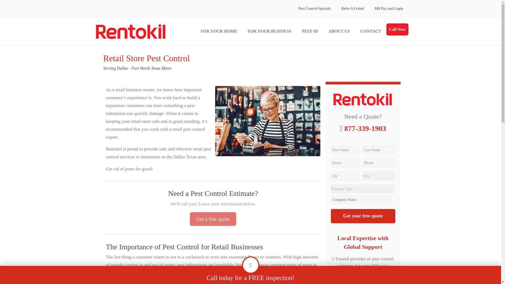 This screenshot has height=284, width=505. I want to click on Get your free quote, so click(363, 216).